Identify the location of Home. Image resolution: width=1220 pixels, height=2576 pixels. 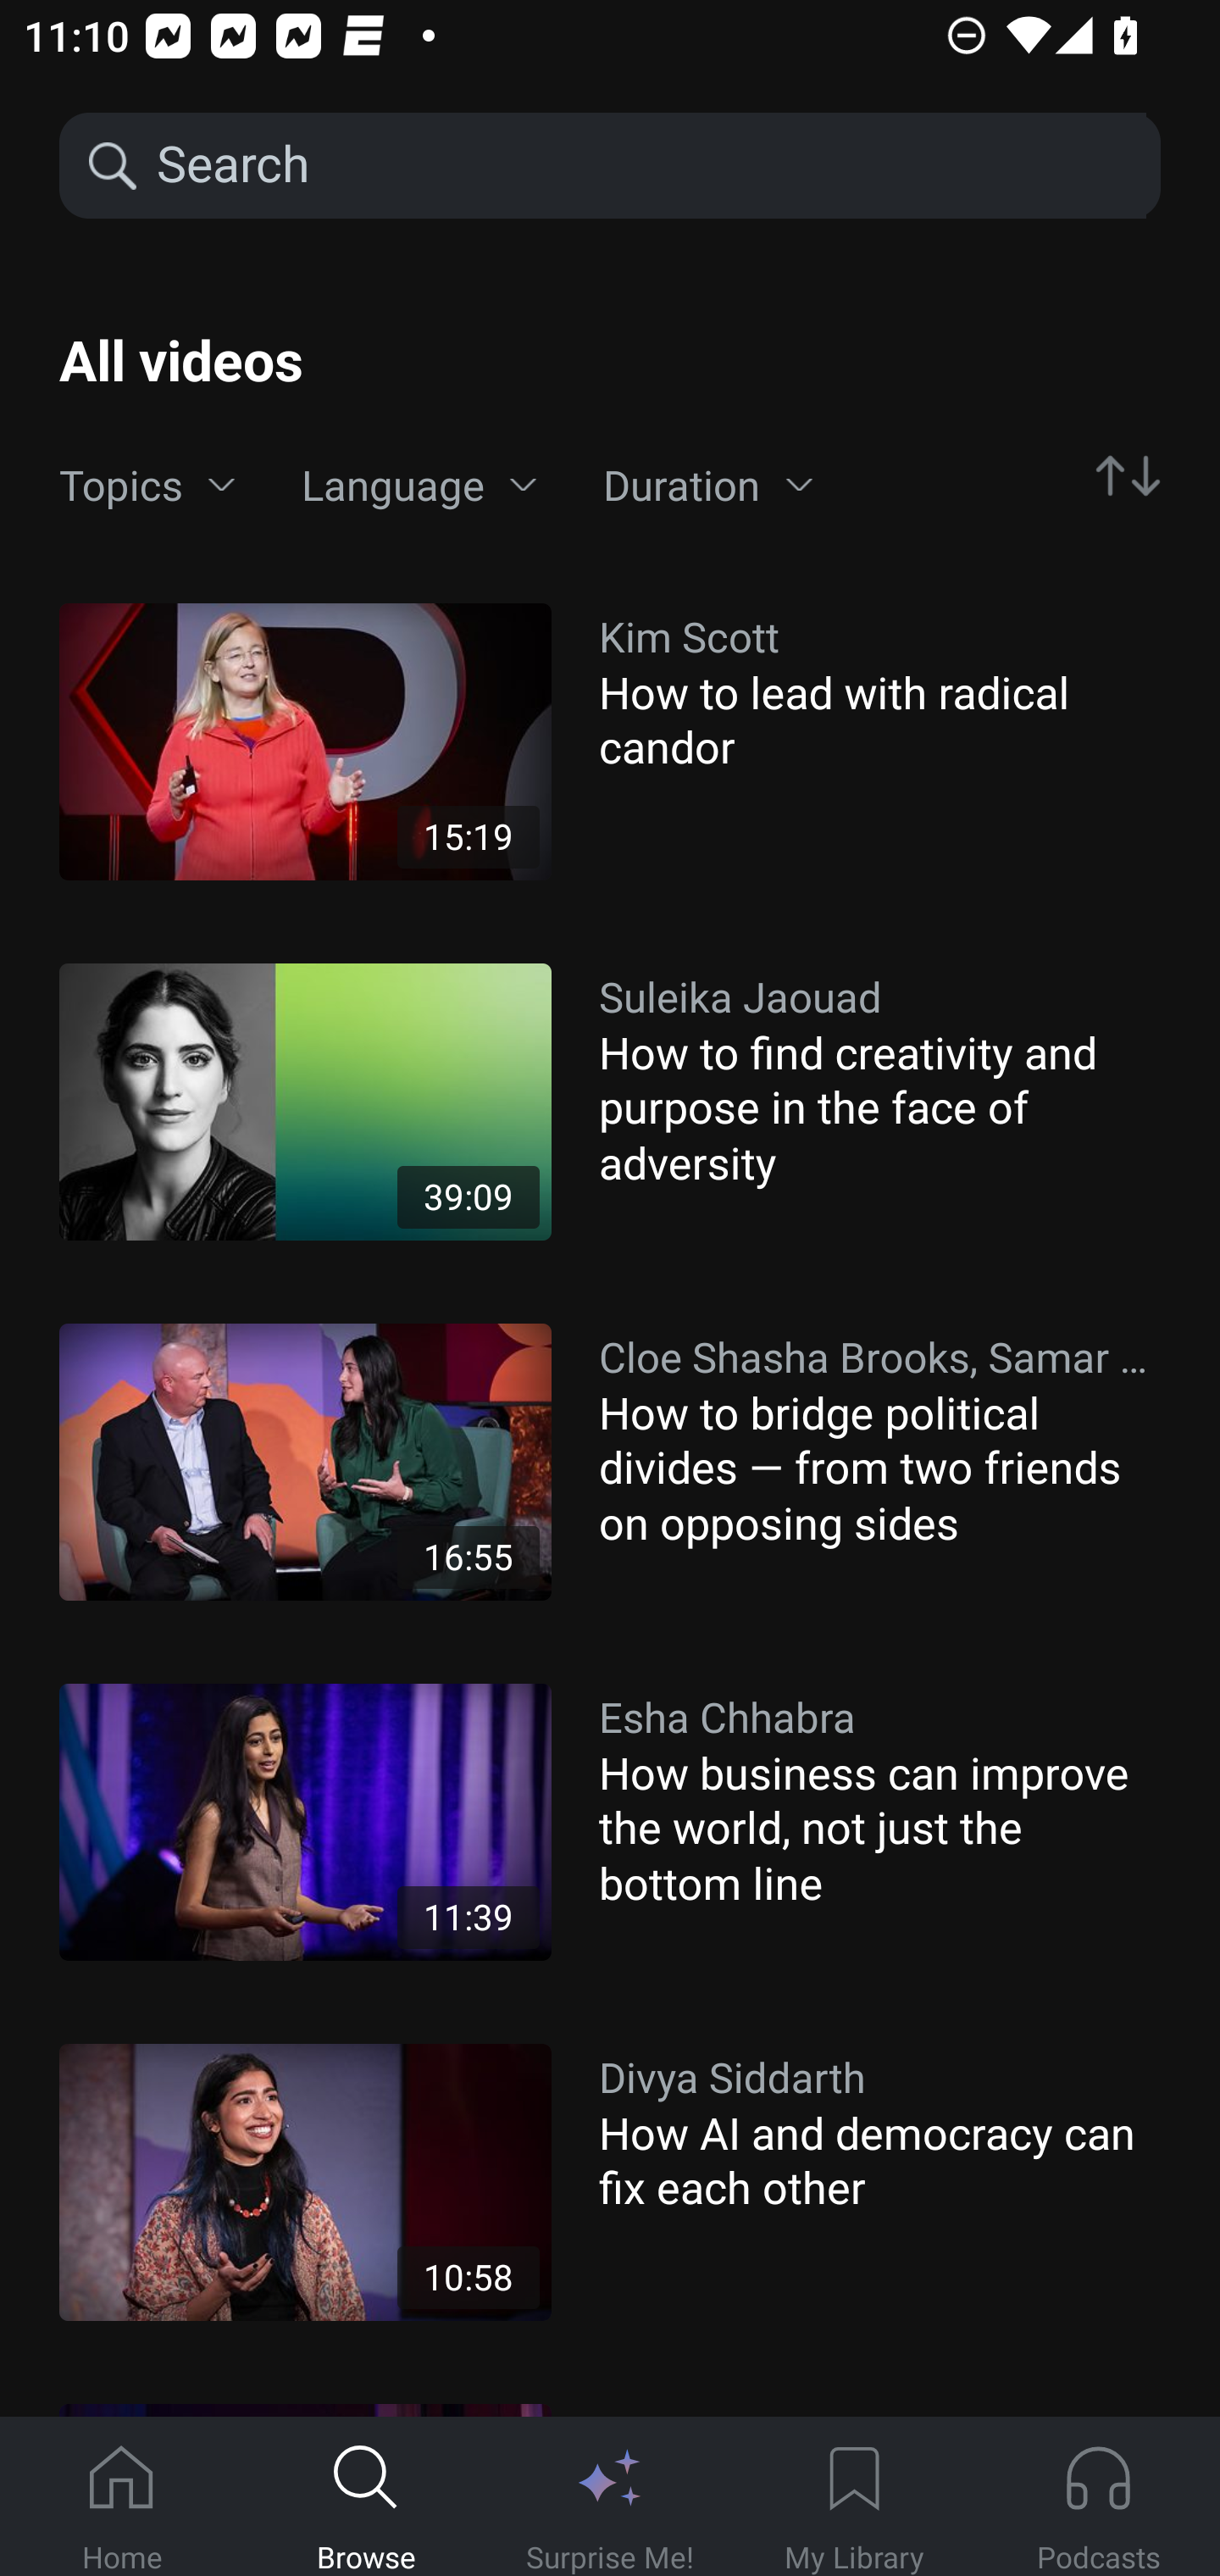
(122, 2497).